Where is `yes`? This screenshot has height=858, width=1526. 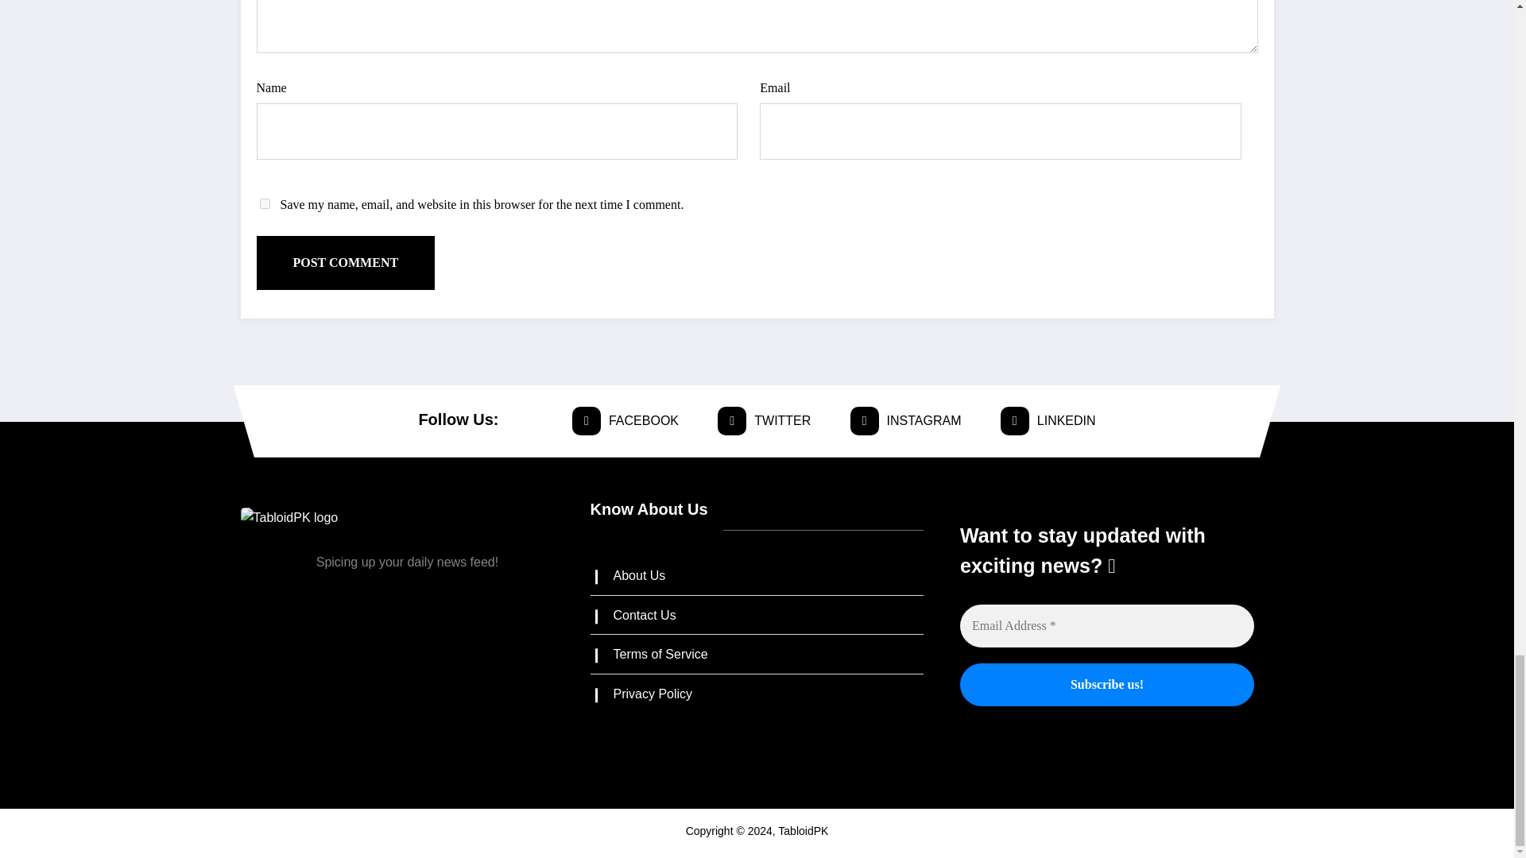 yes is located at coordinates (264, 203).